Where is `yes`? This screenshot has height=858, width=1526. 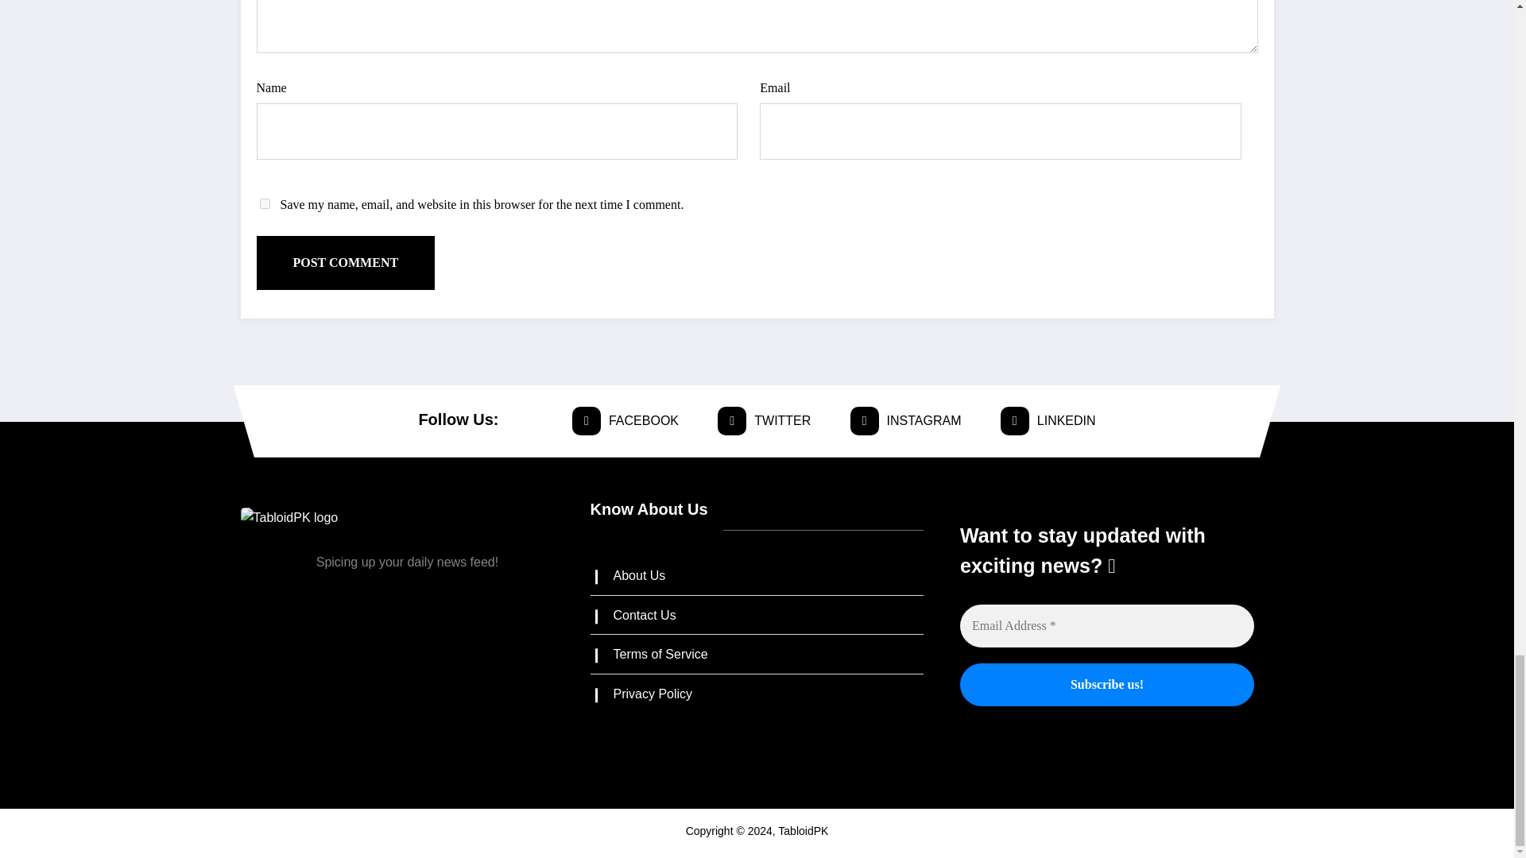 yes is located at coordinates (264, 203).